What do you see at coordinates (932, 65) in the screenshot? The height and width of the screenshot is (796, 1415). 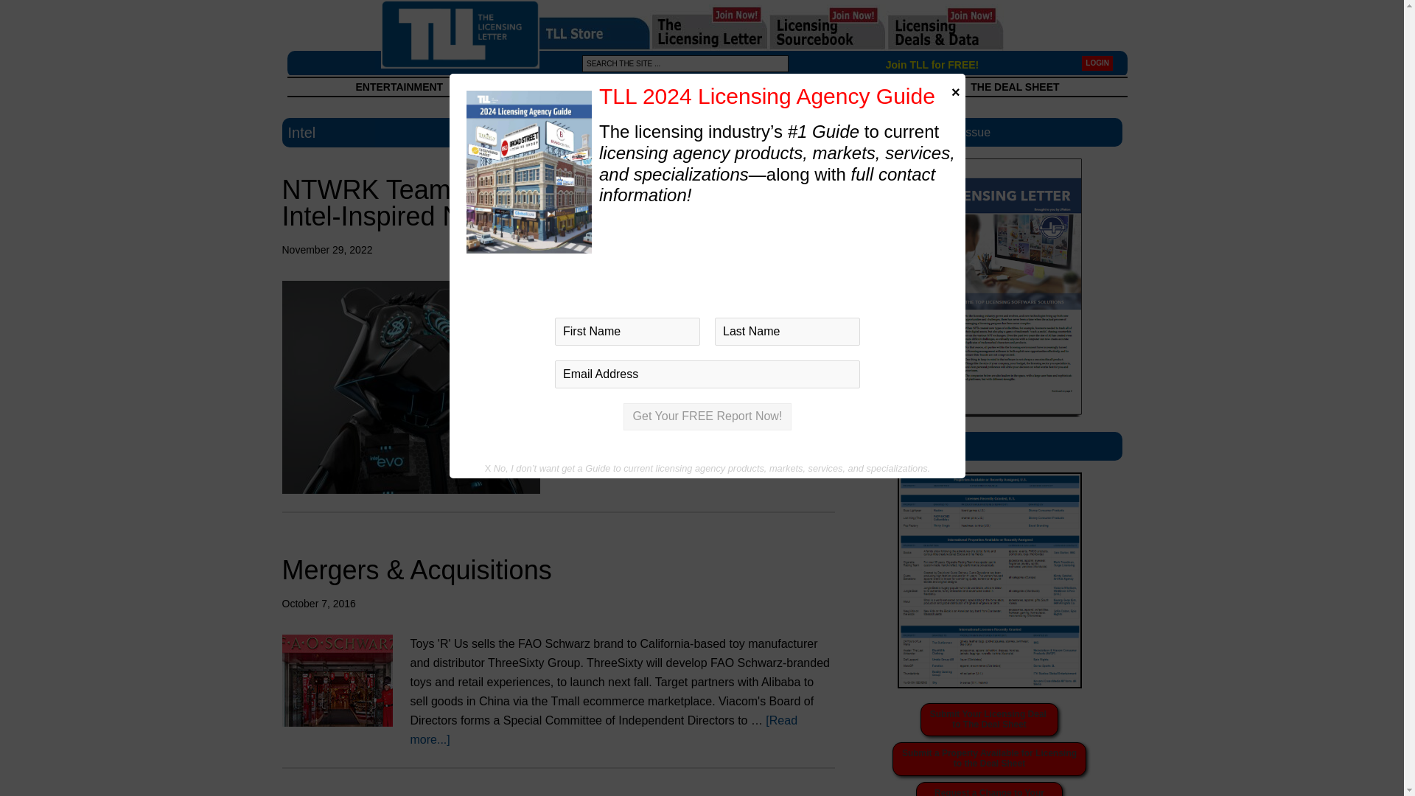 I see `ENTERTAINMENT` at bounding box center [932, 65].